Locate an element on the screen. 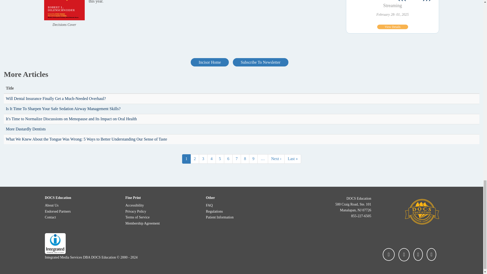  Go to page 9 is located at coordinates (253, 159).